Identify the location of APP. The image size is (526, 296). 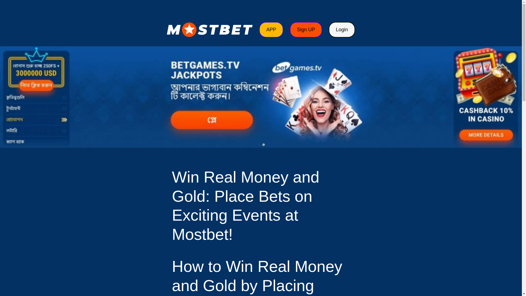
(271, 30).